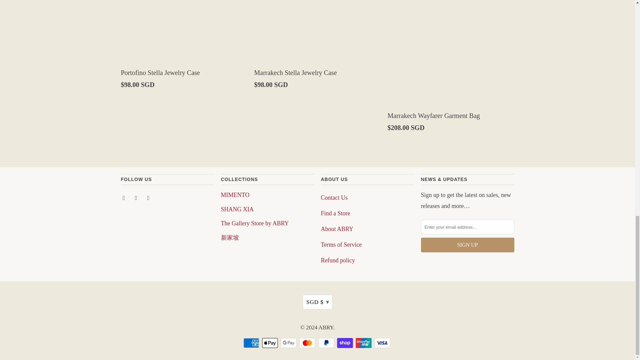  Describe the element at coordinates (252, 343) in the screenshot. I see `American Express` at that location.